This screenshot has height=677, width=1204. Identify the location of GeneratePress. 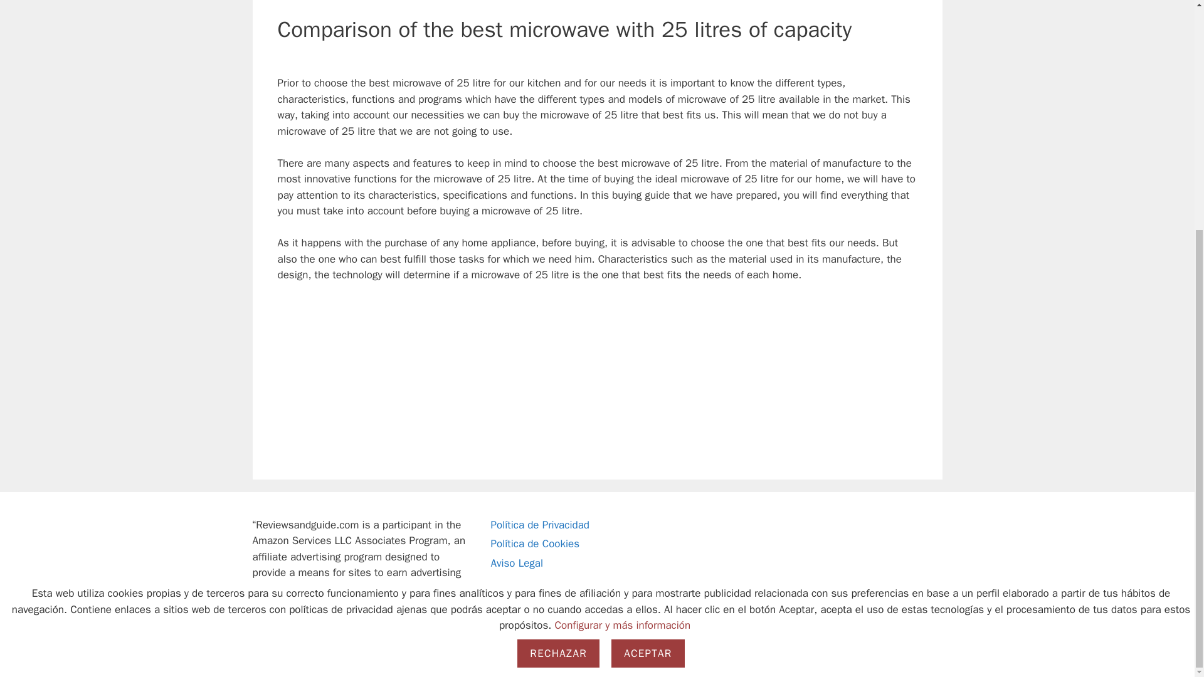
(454, 658).